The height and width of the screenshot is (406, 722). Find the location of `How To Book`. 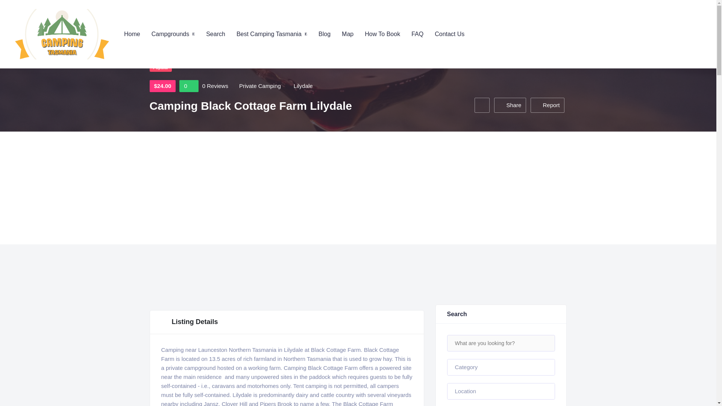

How To Book is located at coordinates (382, 34).